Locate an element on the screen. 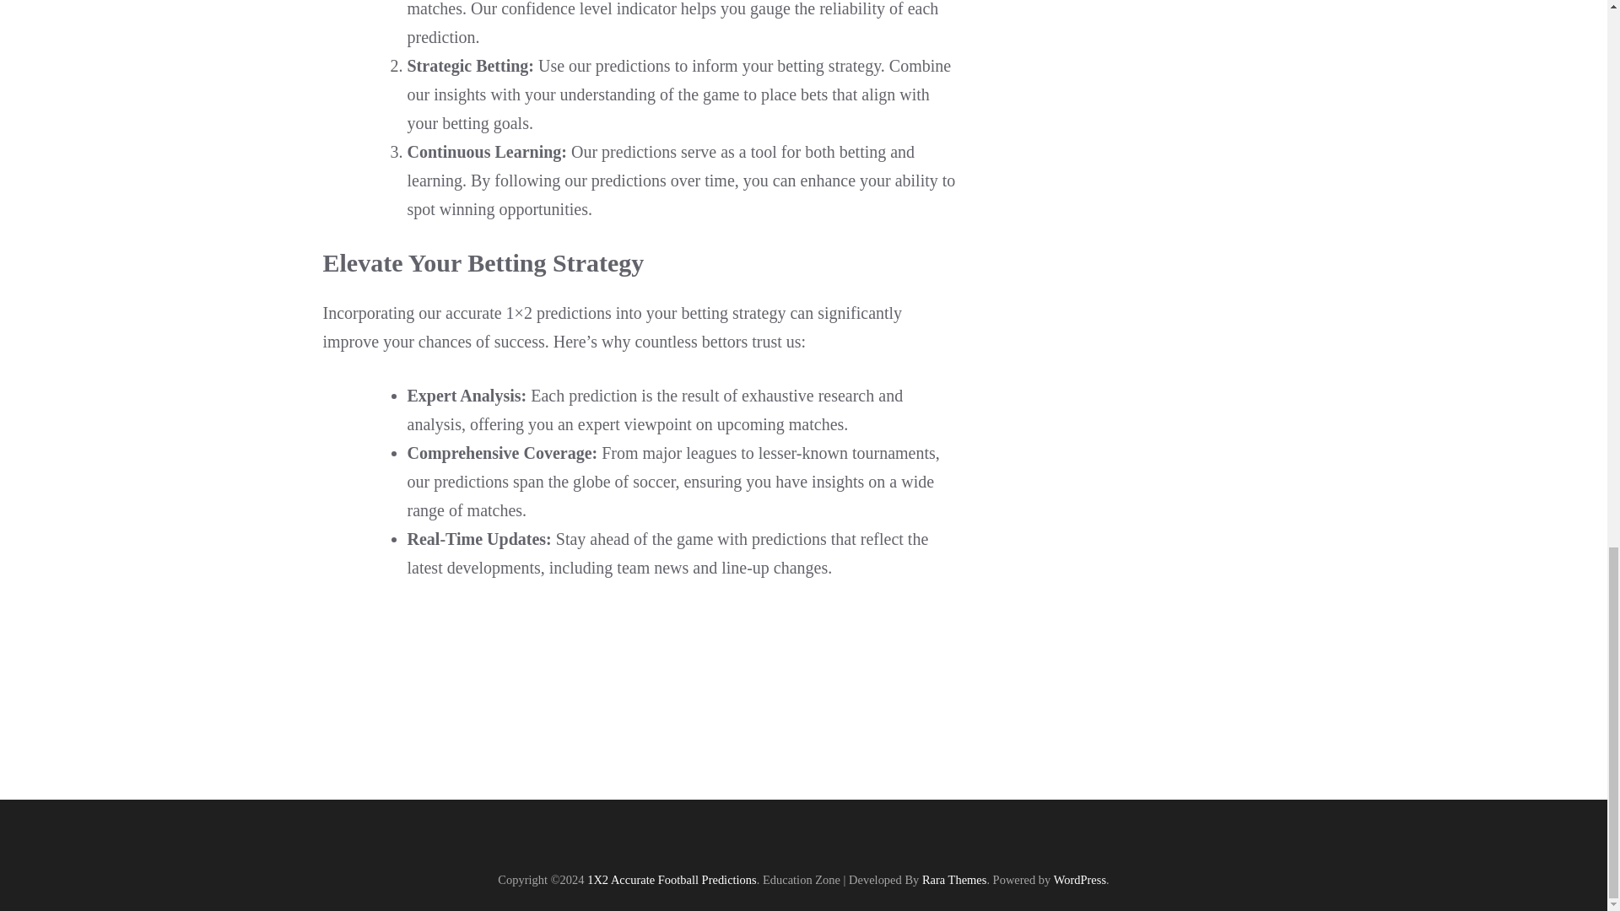 This screenshot has height=911, width=1620. WordPress is located at coordinates (1080, 879).